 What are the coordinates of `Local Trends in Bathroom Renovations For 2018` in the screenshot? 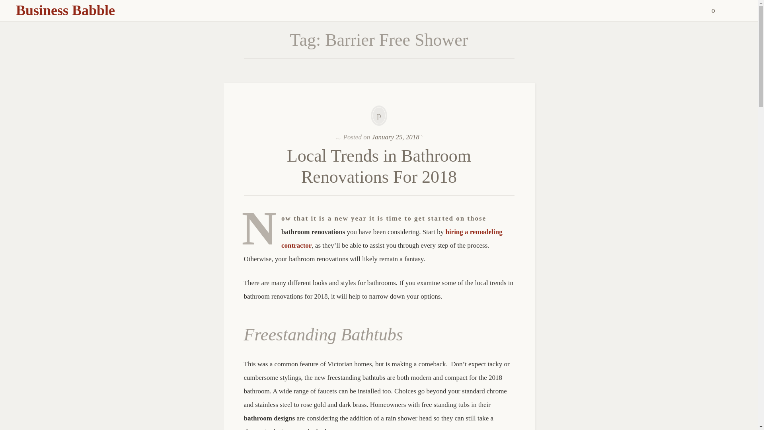 It's located at (379, 166).